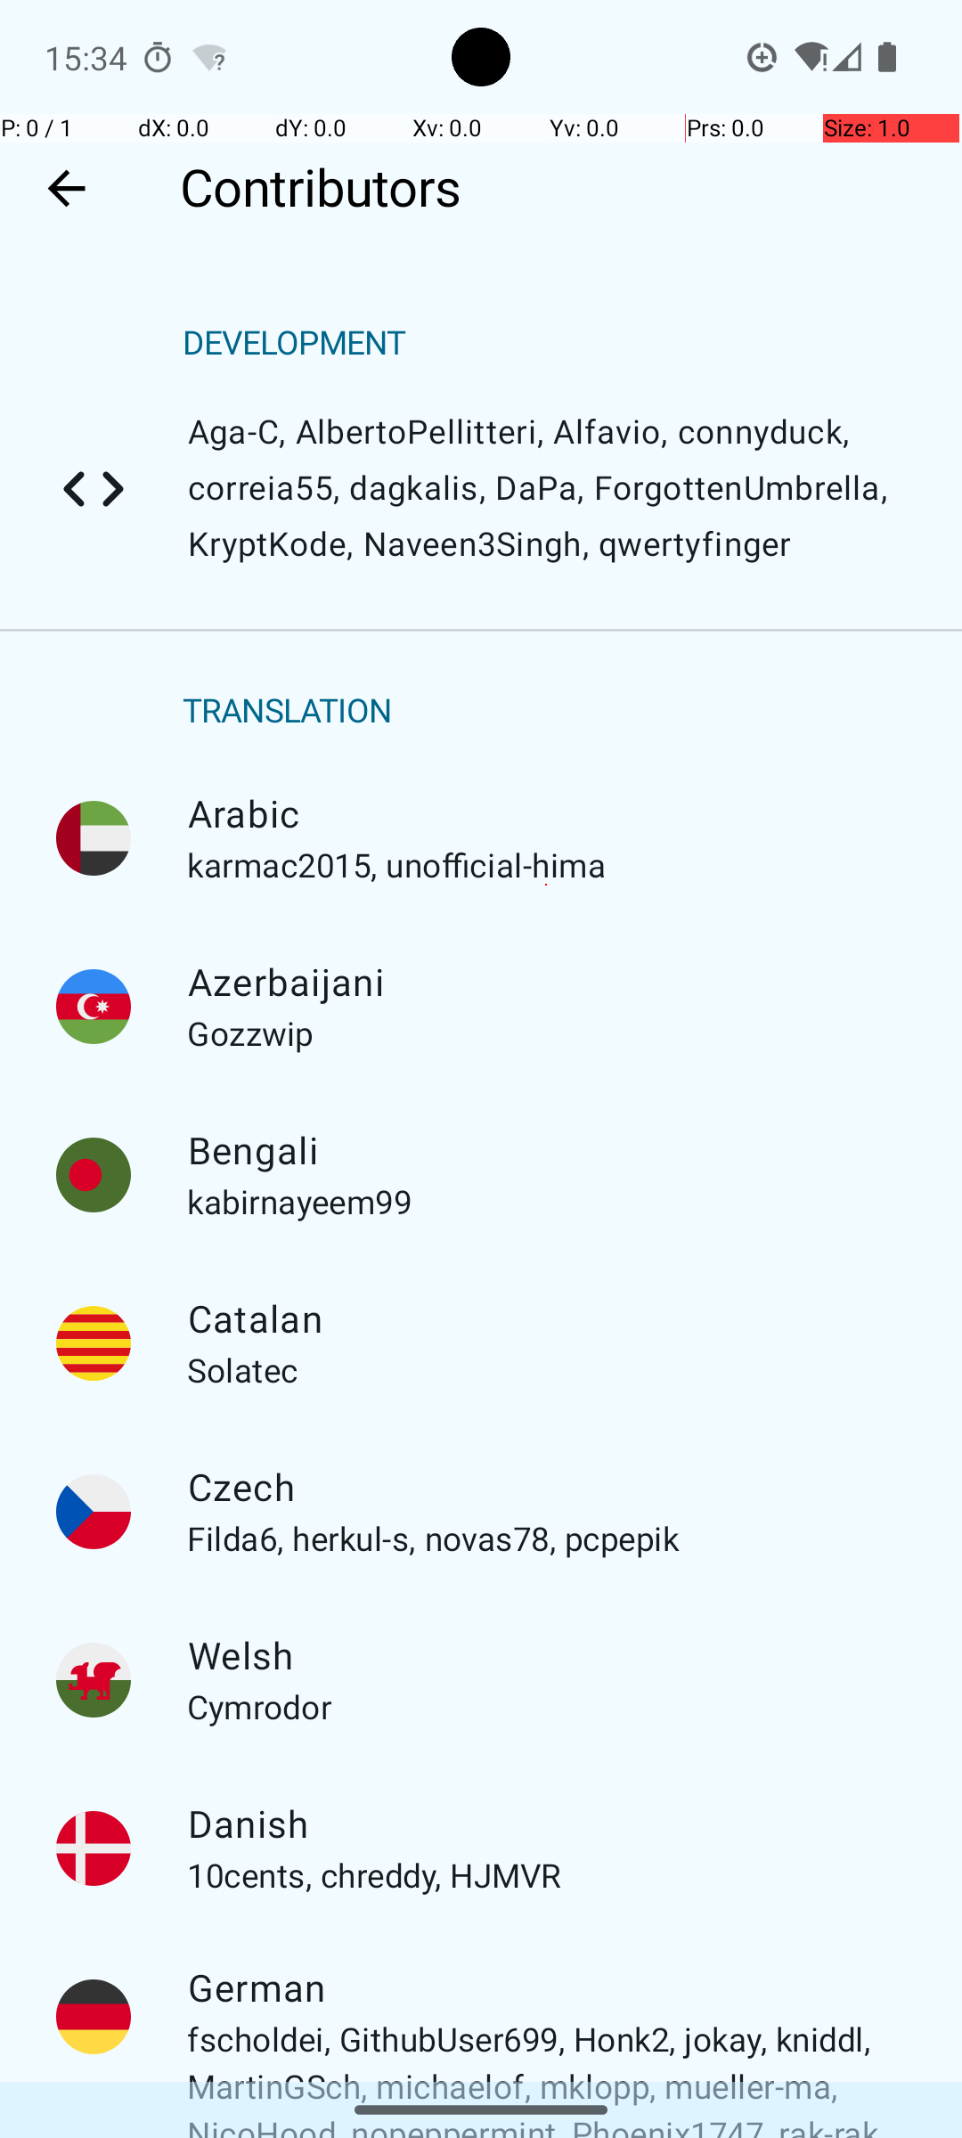 The width and height of the screenshot is (962, 2138). I want to click on 10cents, chreddy, HJMVR, so click(94, 1848).